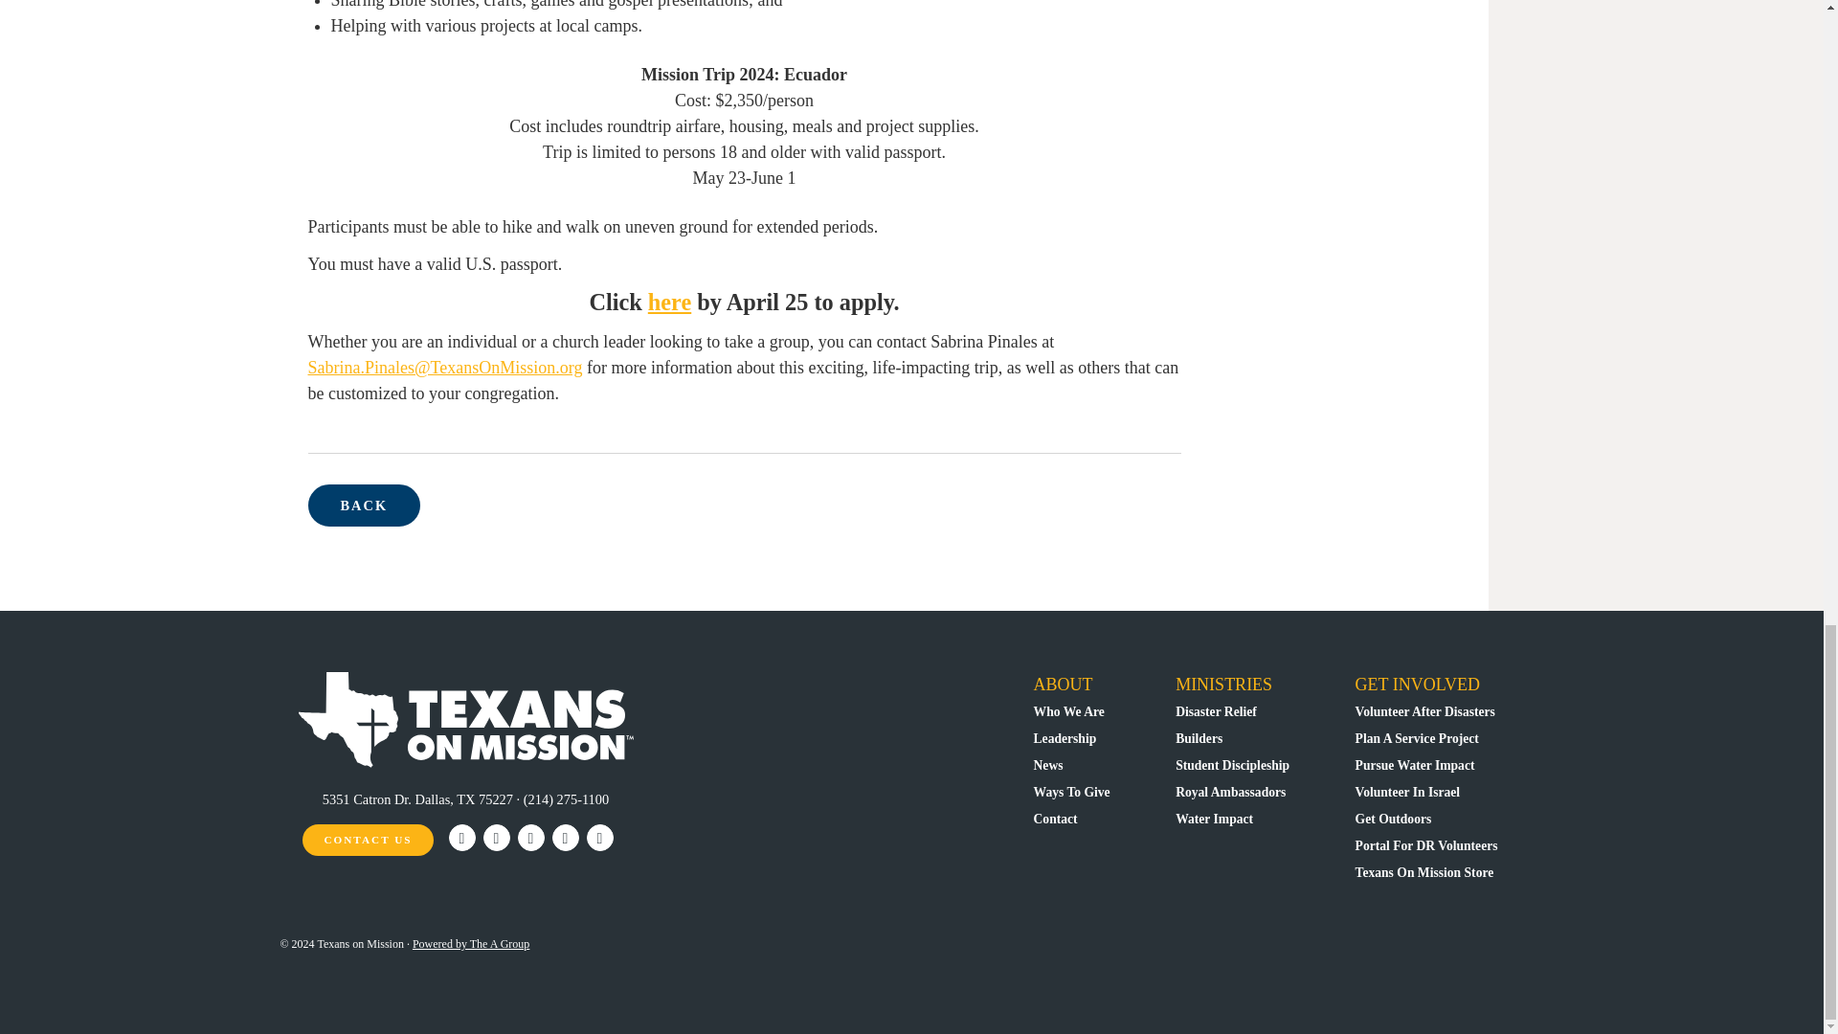  What do you see at coordinates (669, 303) in the screenshot?
I see `here` at bounding box center [669, 303].